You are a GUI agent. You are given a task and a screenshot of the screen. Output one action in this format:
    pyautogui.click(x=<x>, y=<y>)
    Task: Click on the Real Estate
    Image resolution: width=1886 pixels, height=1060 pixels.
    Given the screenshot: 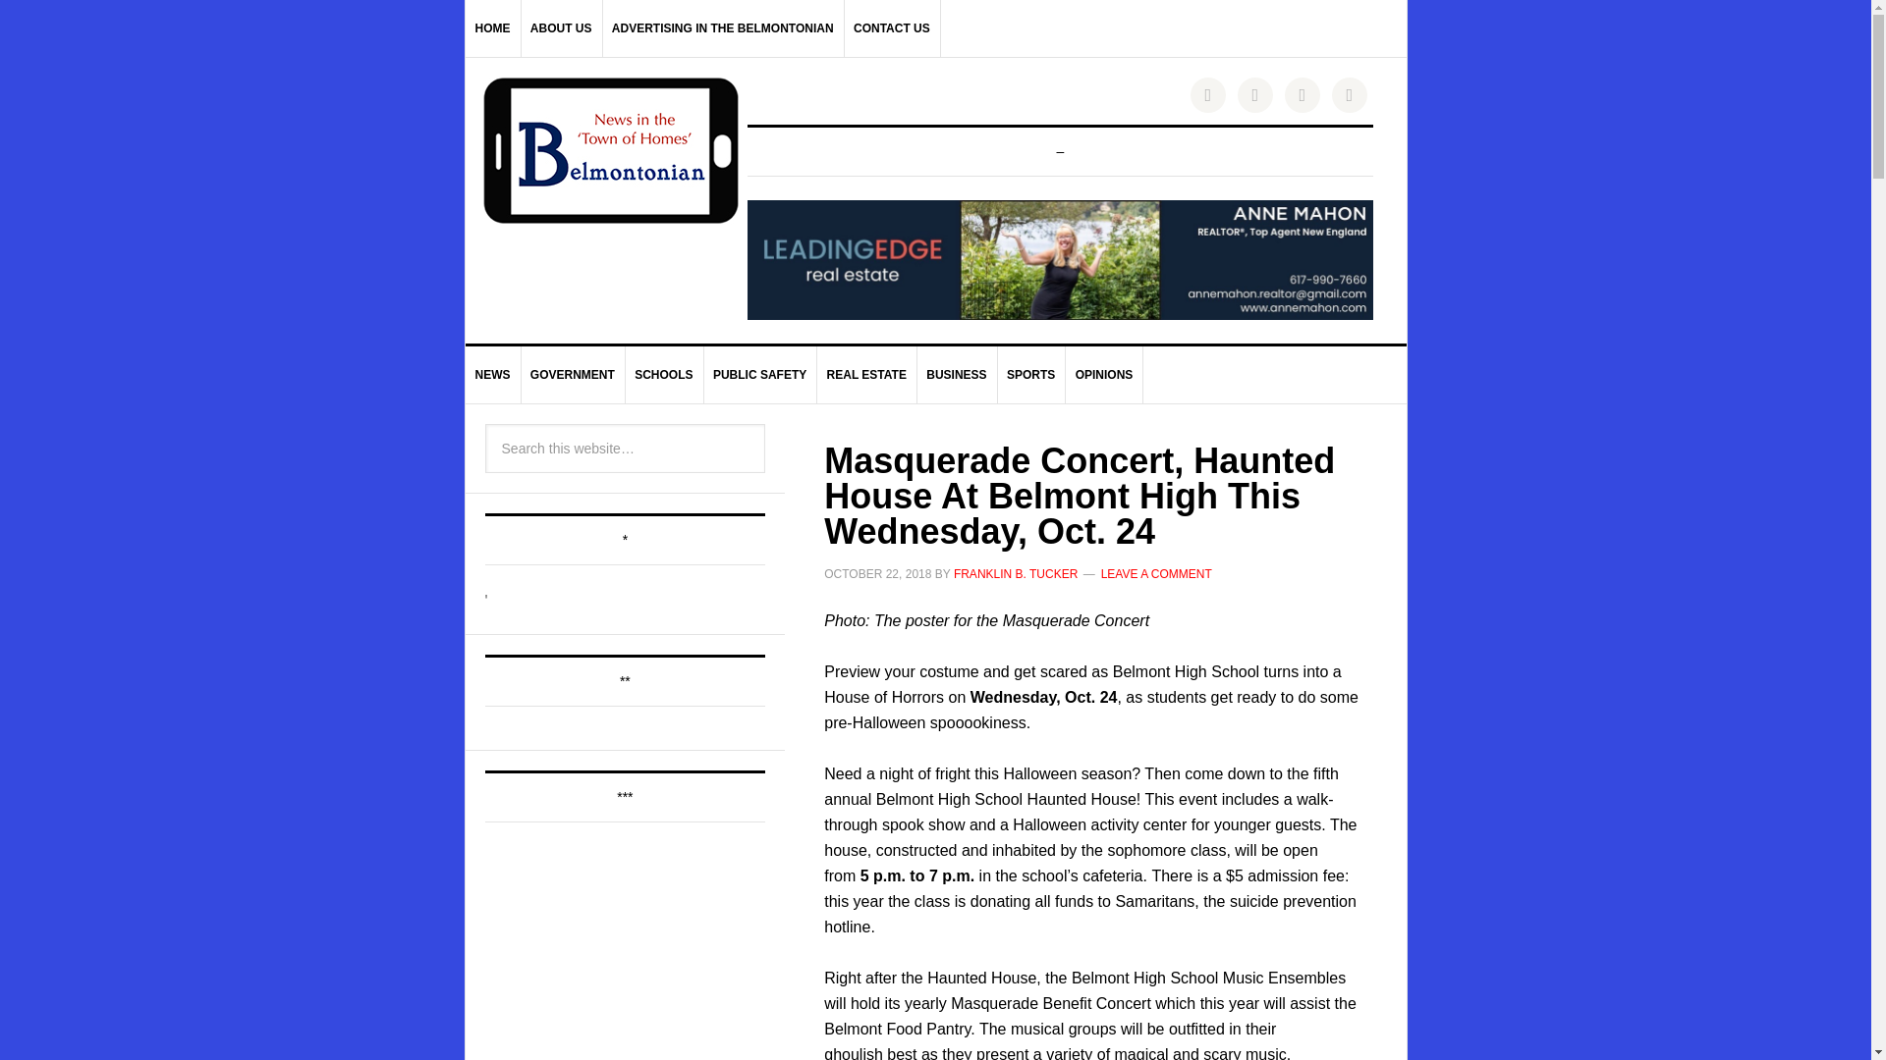 What is the action you would take?
    pyautogui.click(x=866, y=375)
    